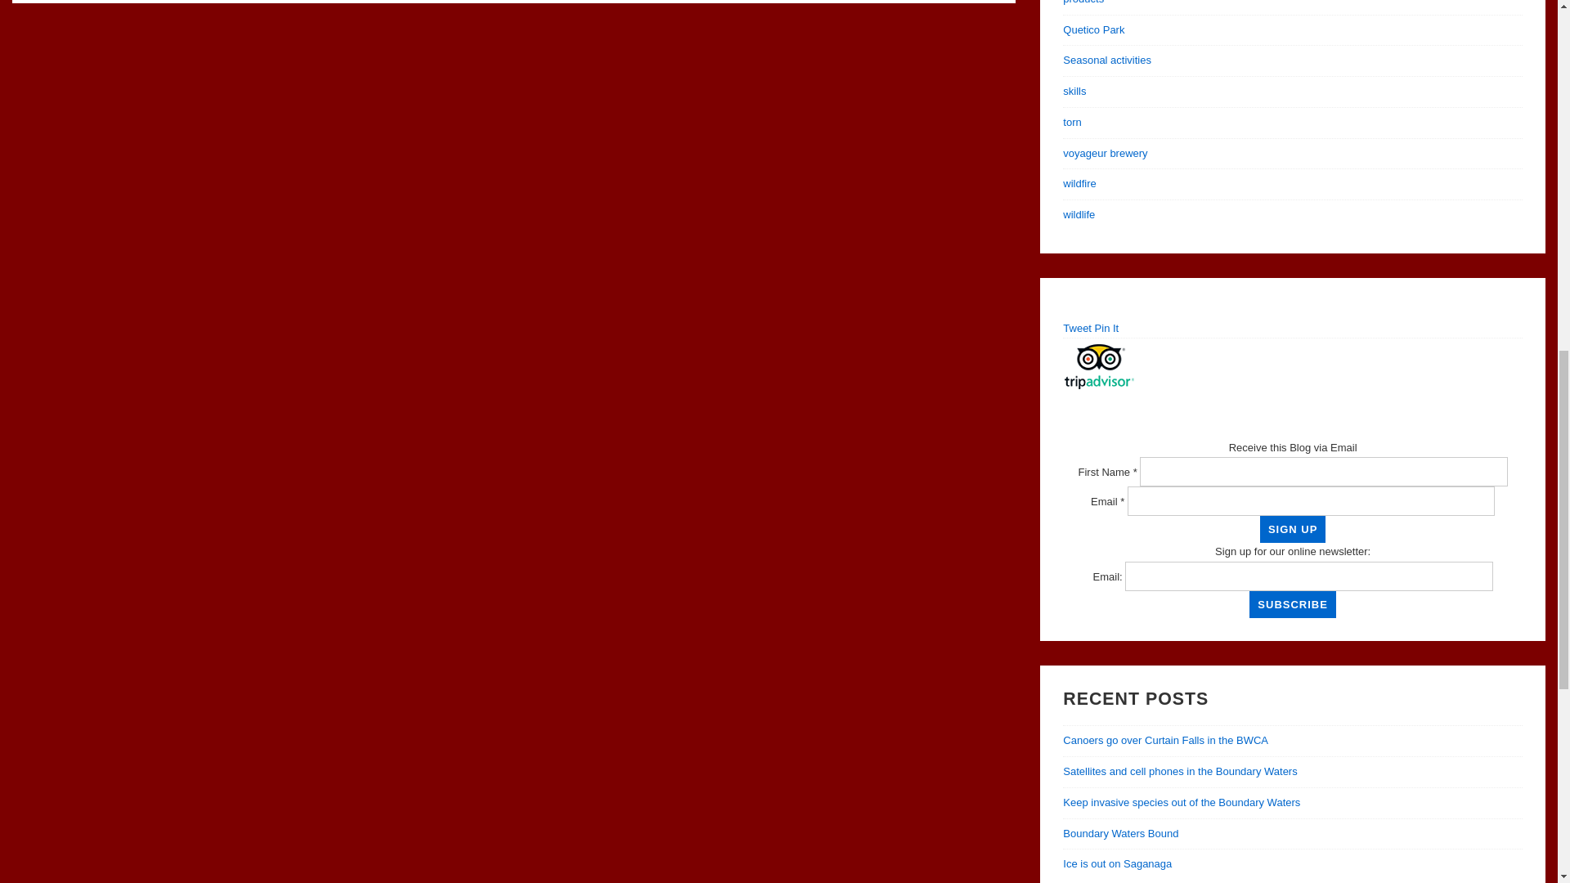 This screenshot has height=883, width=1570. I want to click on Tweet, so click(1076, 329).